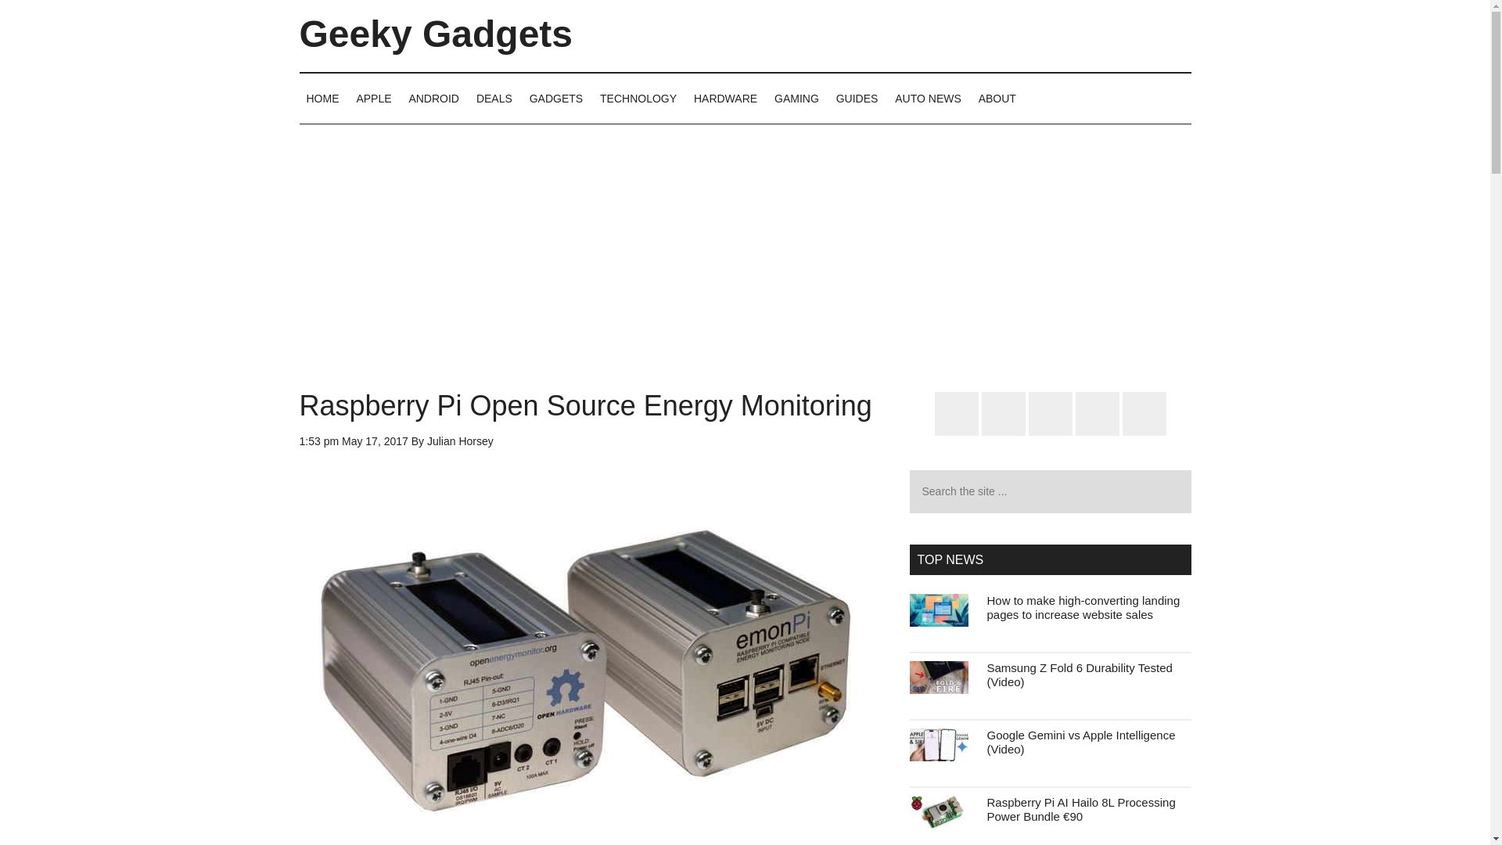  What do you see at coordinates (435, 34) in the screenshot?
I see `Geeky Gadgets` at bounding box center [435, 34].